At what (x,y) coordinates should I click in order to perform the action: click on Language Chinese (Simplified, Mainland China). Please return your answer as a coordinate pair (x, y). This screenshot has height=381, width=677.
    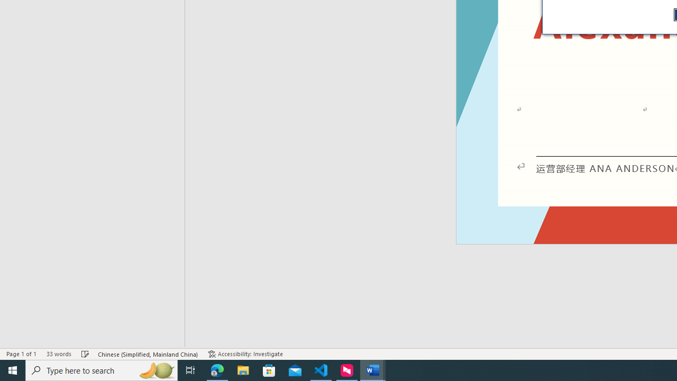
    Looking at the image, I should click on (148, 353).